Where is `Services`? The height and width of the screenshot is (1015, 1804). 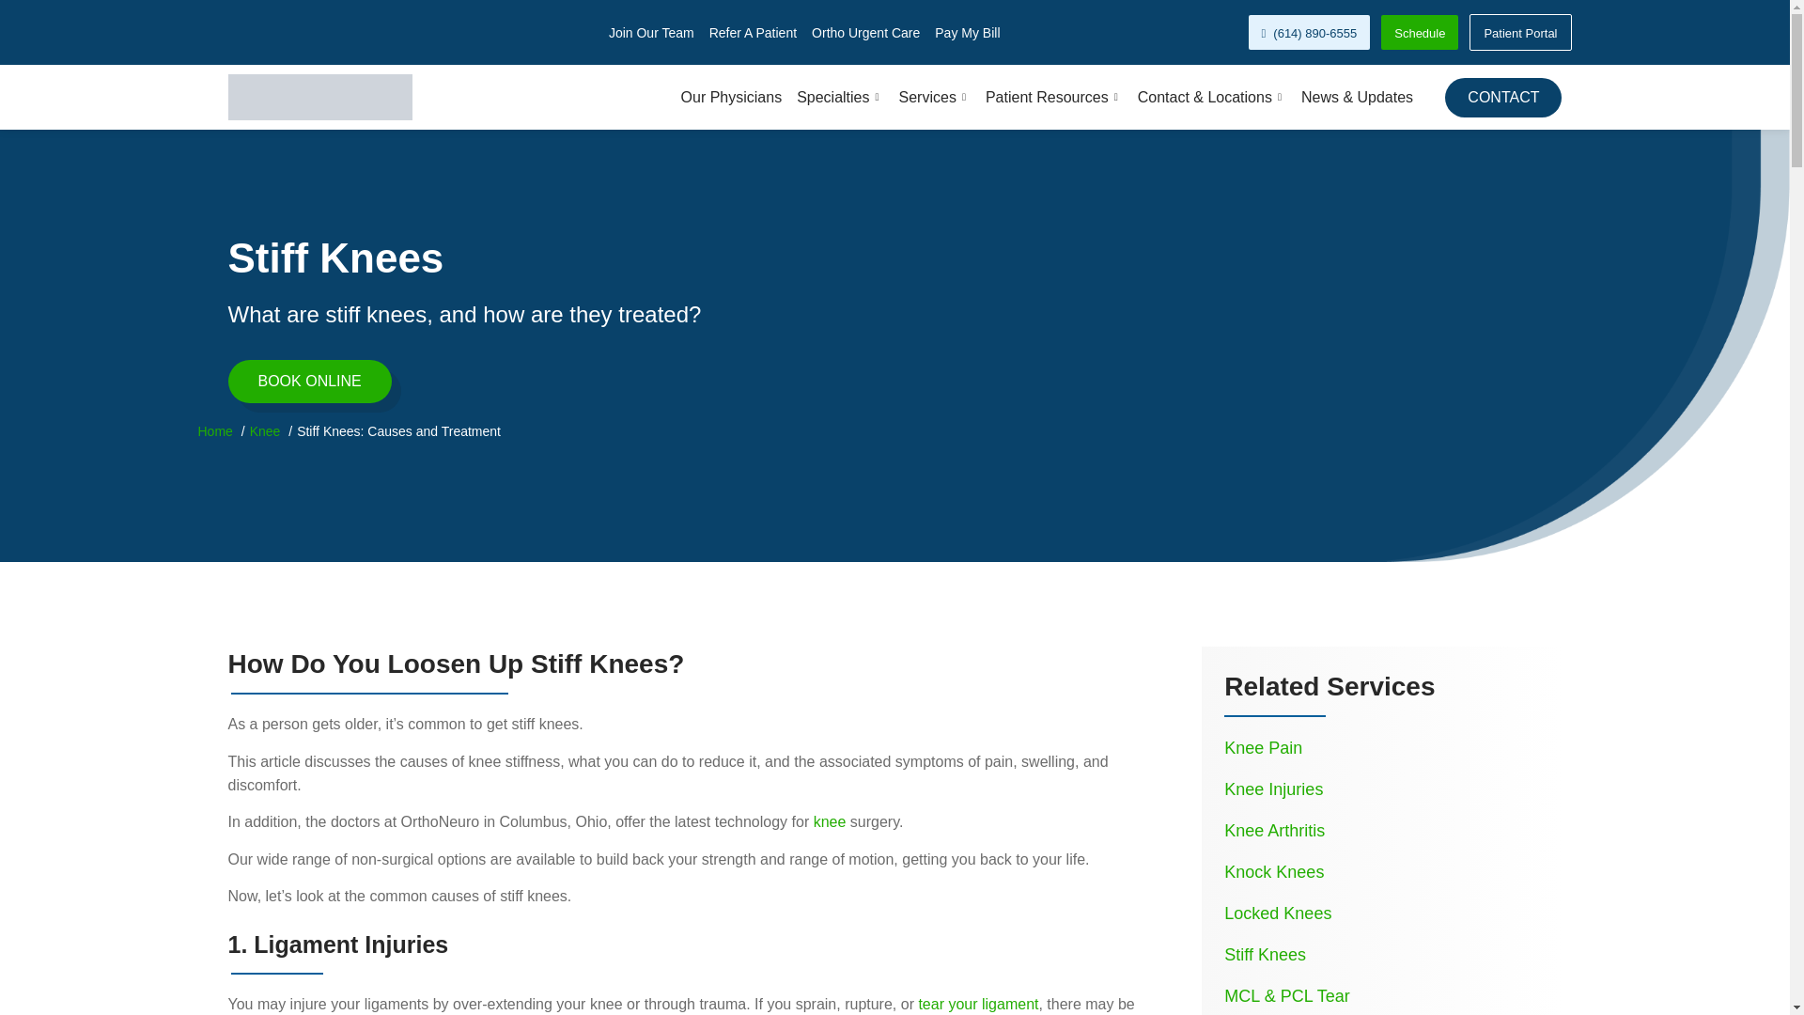 Services is located at coordinates (926, 97).